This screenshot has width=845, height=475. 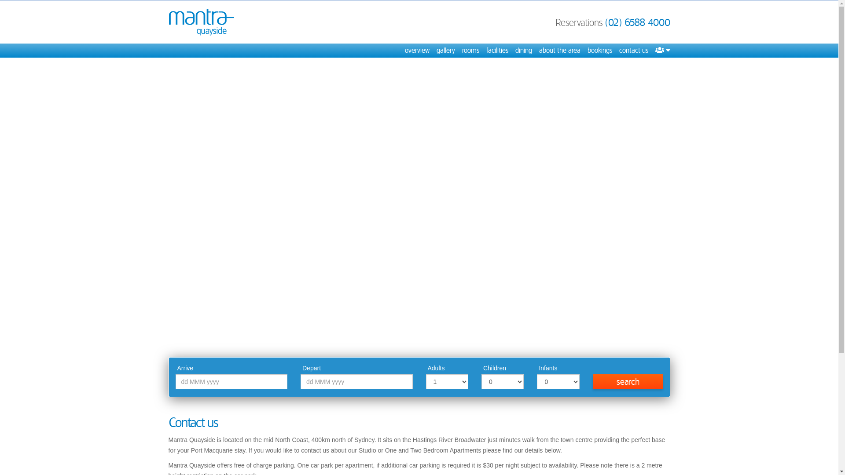 I want to click on search, so click(x=628, y=382).